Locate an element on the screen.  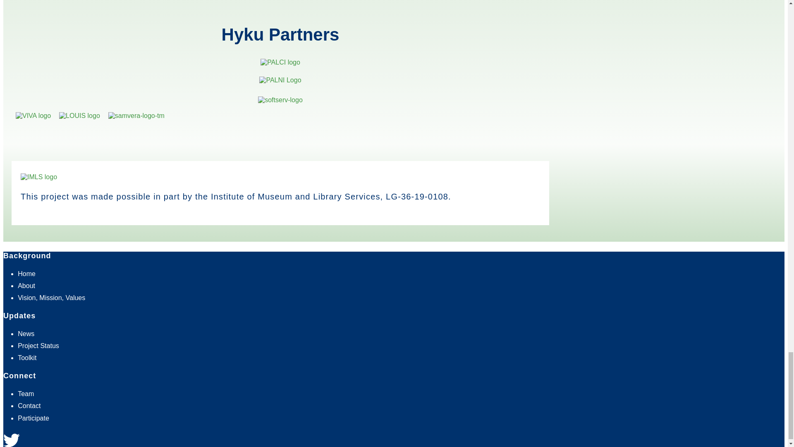
Contact is located at coordinates (29, 406).